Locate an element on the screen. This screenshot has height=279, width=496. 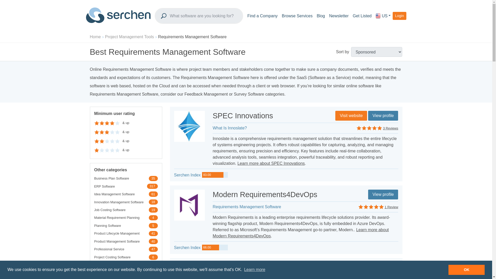
Home is located at coordinates (95, 37).